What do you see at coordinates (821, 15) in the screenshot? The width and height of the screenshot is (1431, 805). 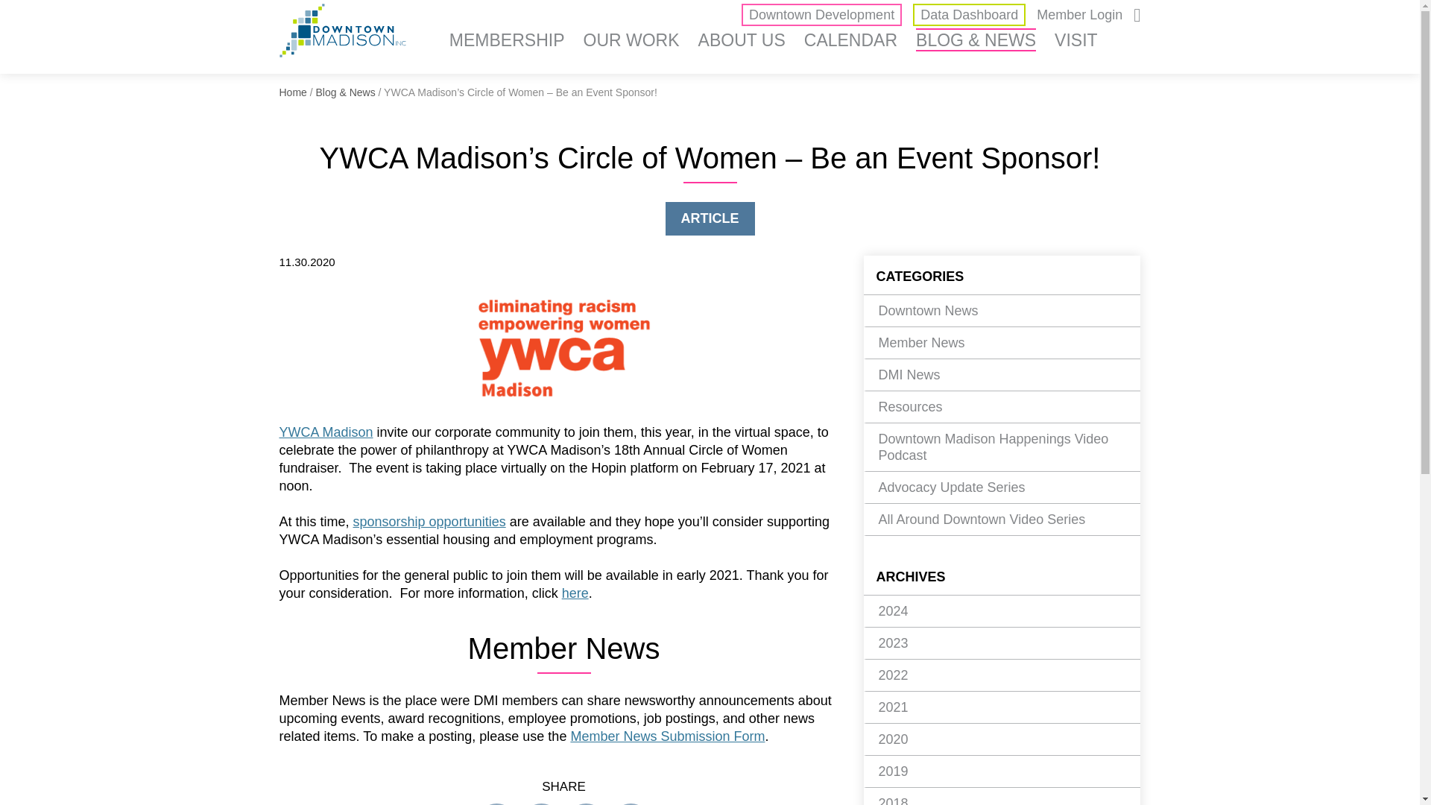 I see `Downtown Development` at bounding box center [821, 15].